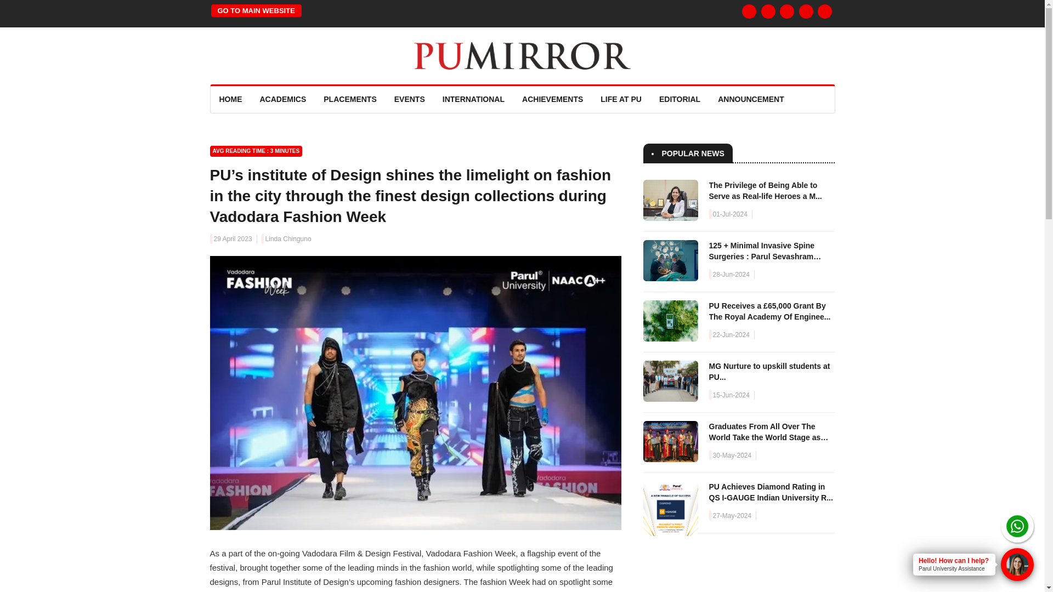 Image resolution: width=1053 pixels, height=592 pixels. Describe the element at coordinates (825, 11) in the screenshot. I see `Youtube` at that location.